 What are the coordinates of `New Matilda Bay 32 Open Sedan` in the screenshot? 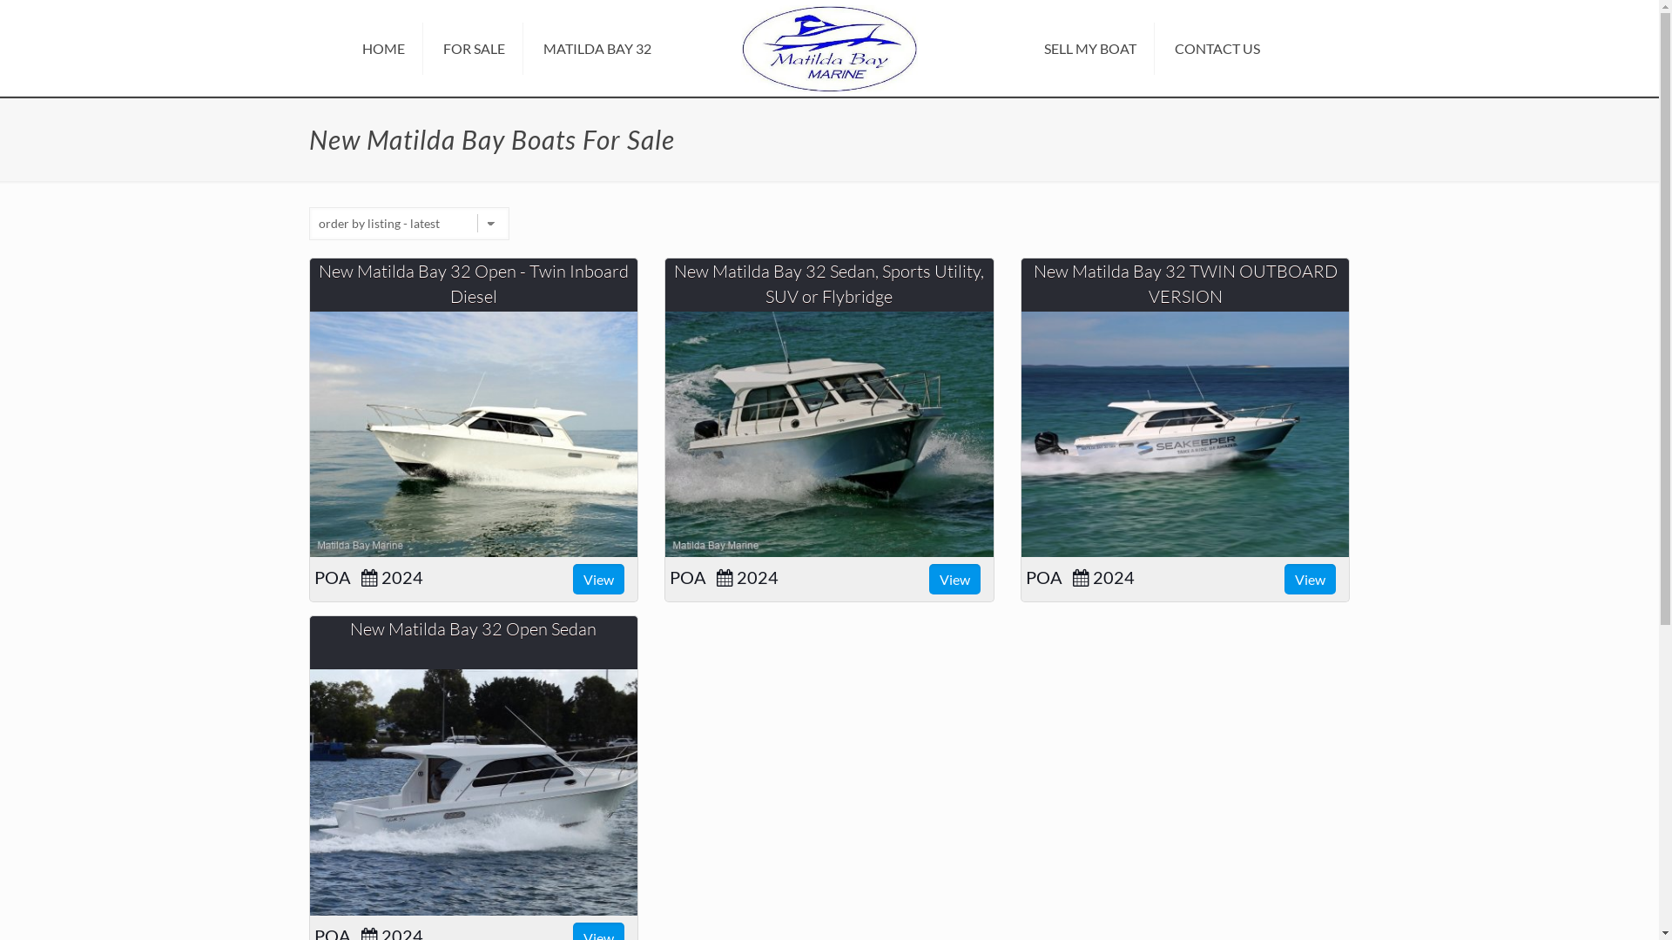 It's located at (474, 792).